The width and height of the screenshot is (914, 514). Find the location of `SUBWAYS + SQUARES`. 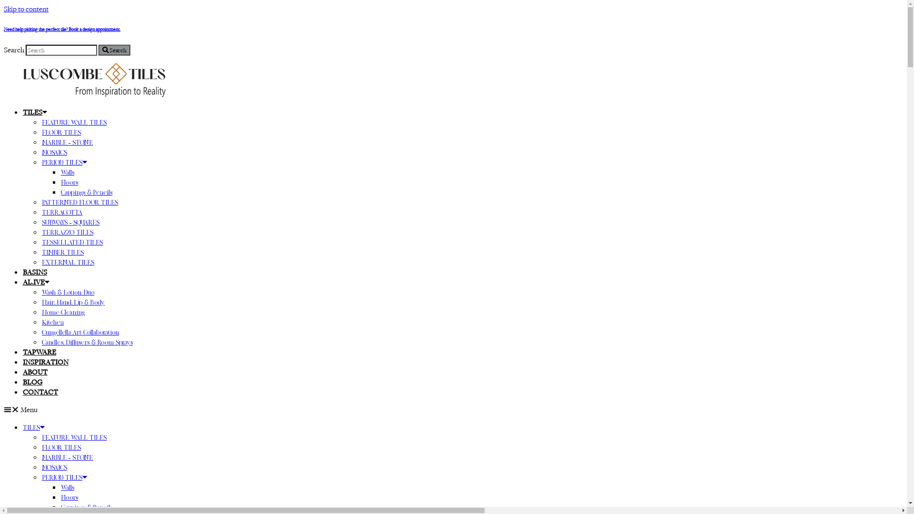

SUBWAYS + SQUARES is located at coordinates (70, 222).